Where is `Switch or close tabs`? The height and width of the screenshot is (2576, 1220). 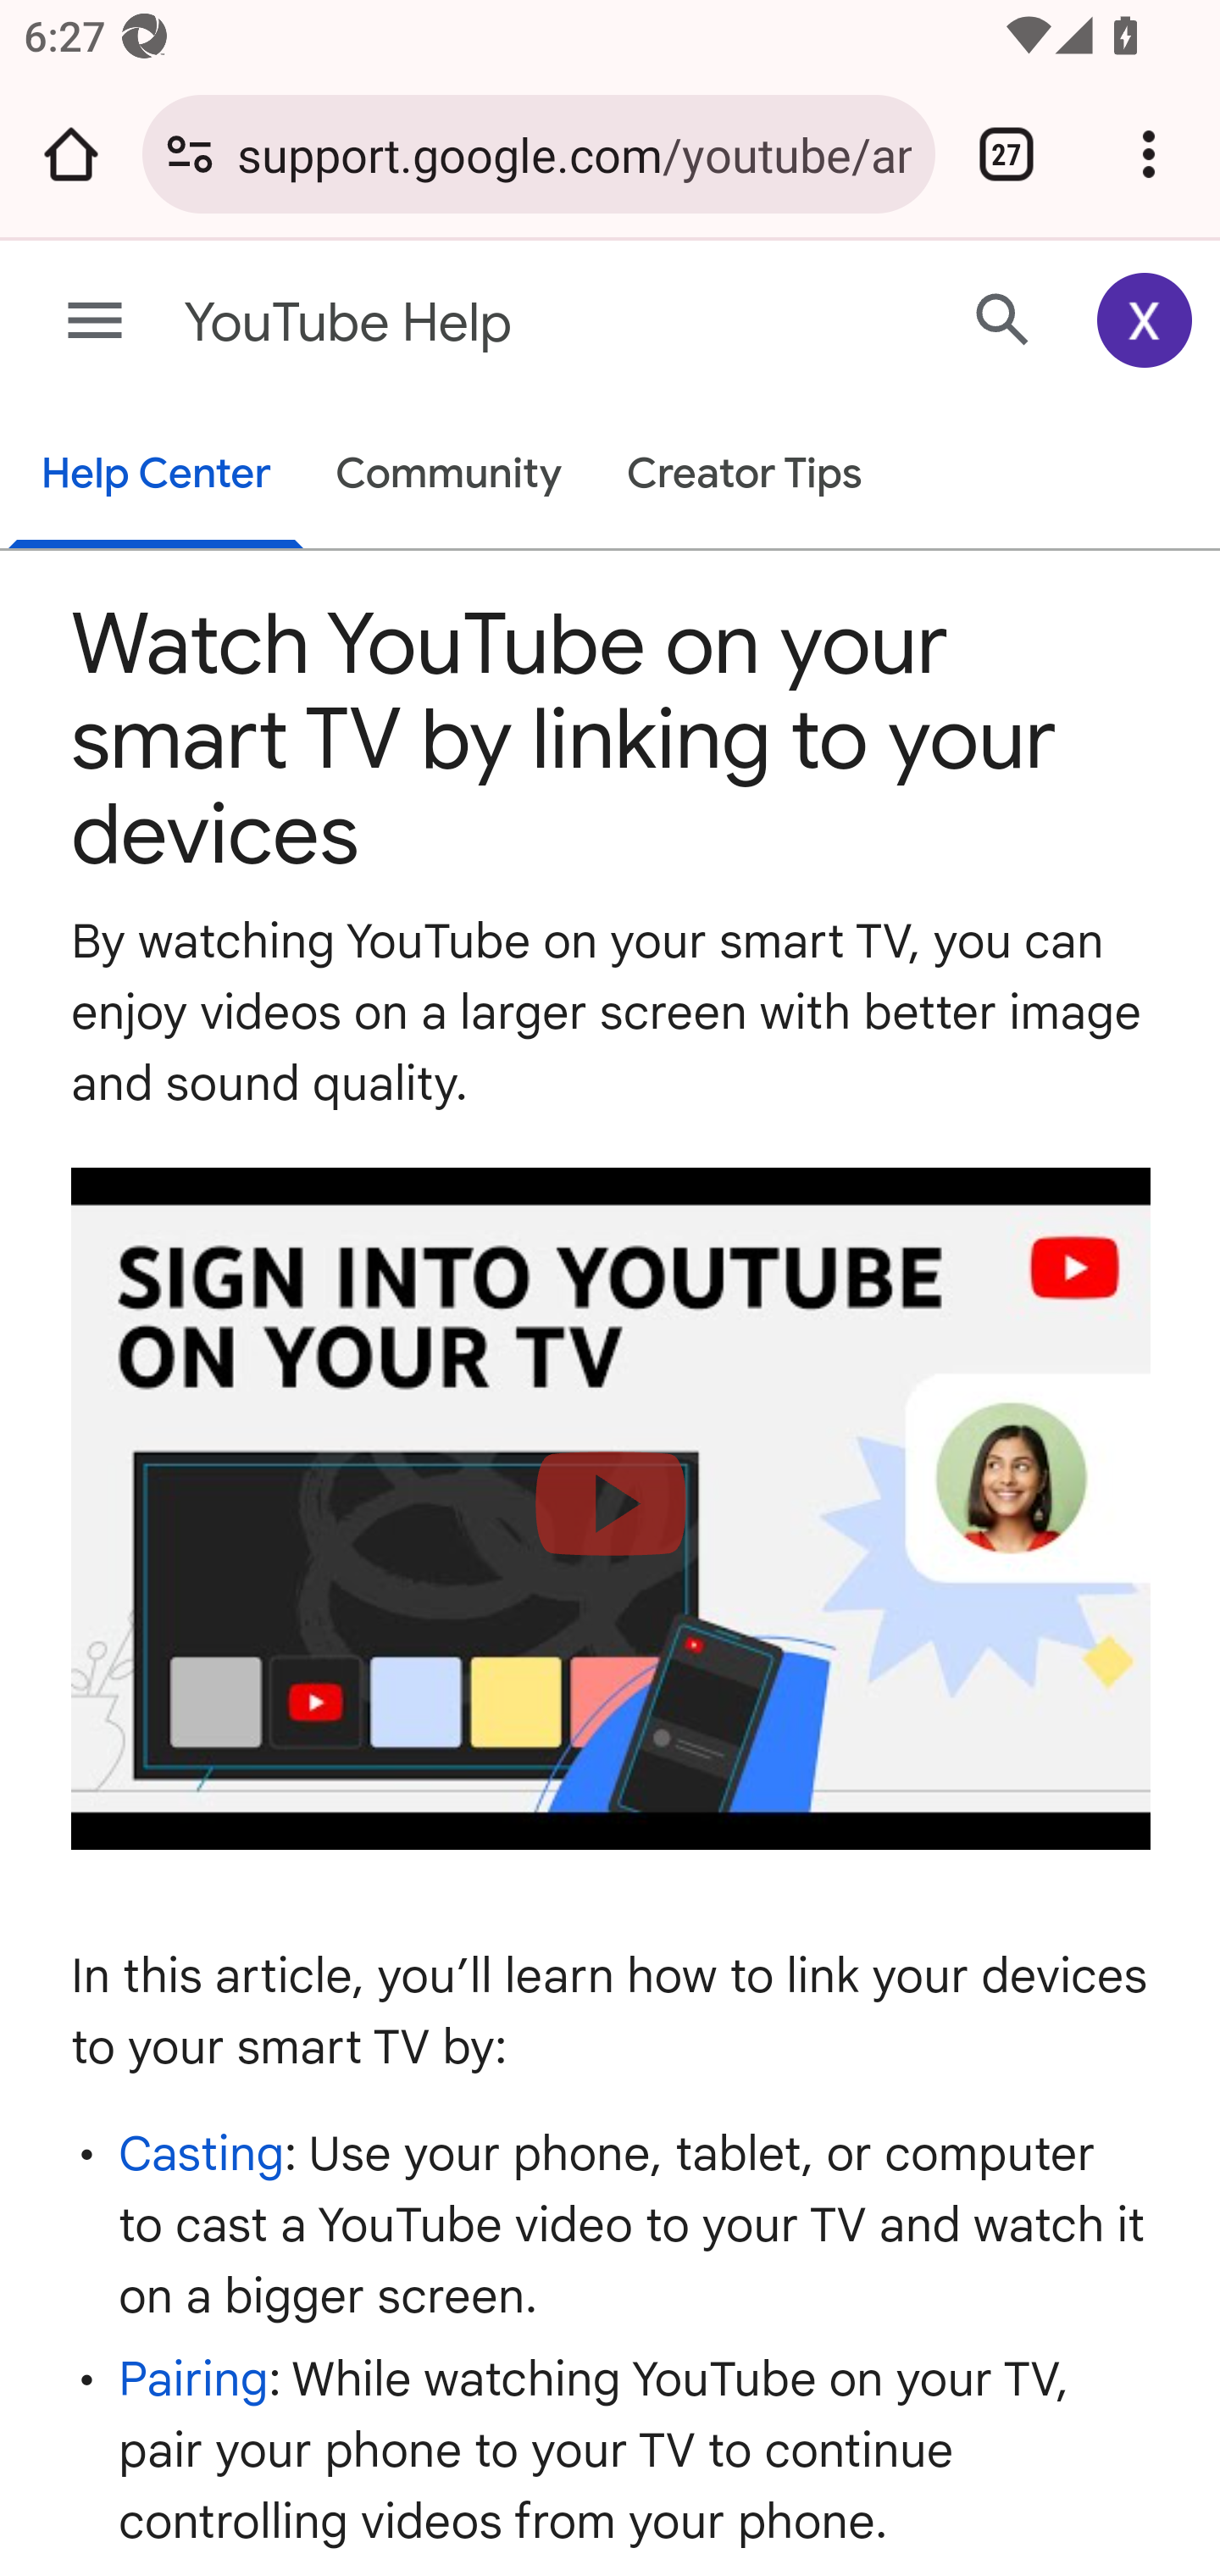
Switch or close tabs is located at coordinates (1006, 154).